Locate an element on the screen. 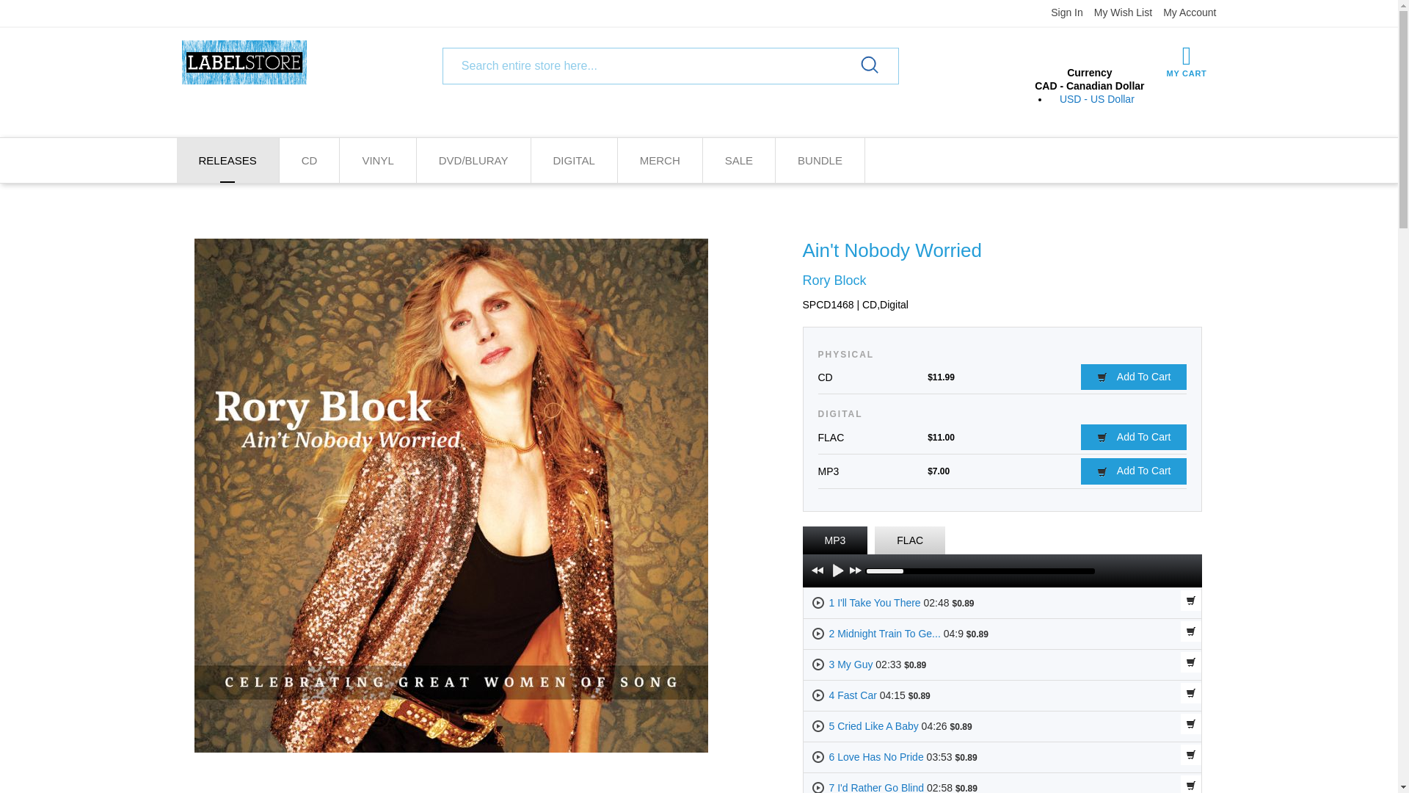  Add track to shopping cart is located at coordinates (1190, 631).